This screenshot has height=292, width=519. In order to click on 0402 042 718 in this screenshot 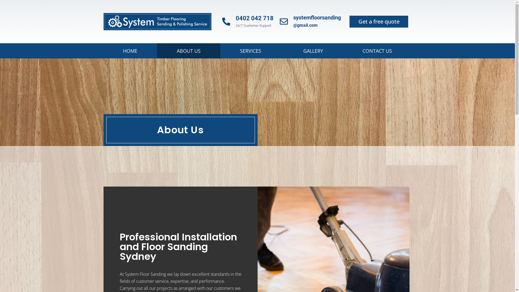, I will do `click(255, 18)`.